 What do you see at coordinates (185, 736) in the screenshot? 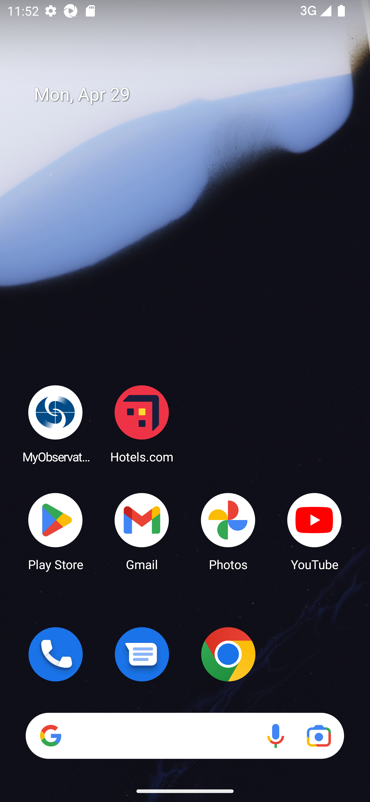
I see `Search Voice search Google Lens` at bounding box center [185, 736].